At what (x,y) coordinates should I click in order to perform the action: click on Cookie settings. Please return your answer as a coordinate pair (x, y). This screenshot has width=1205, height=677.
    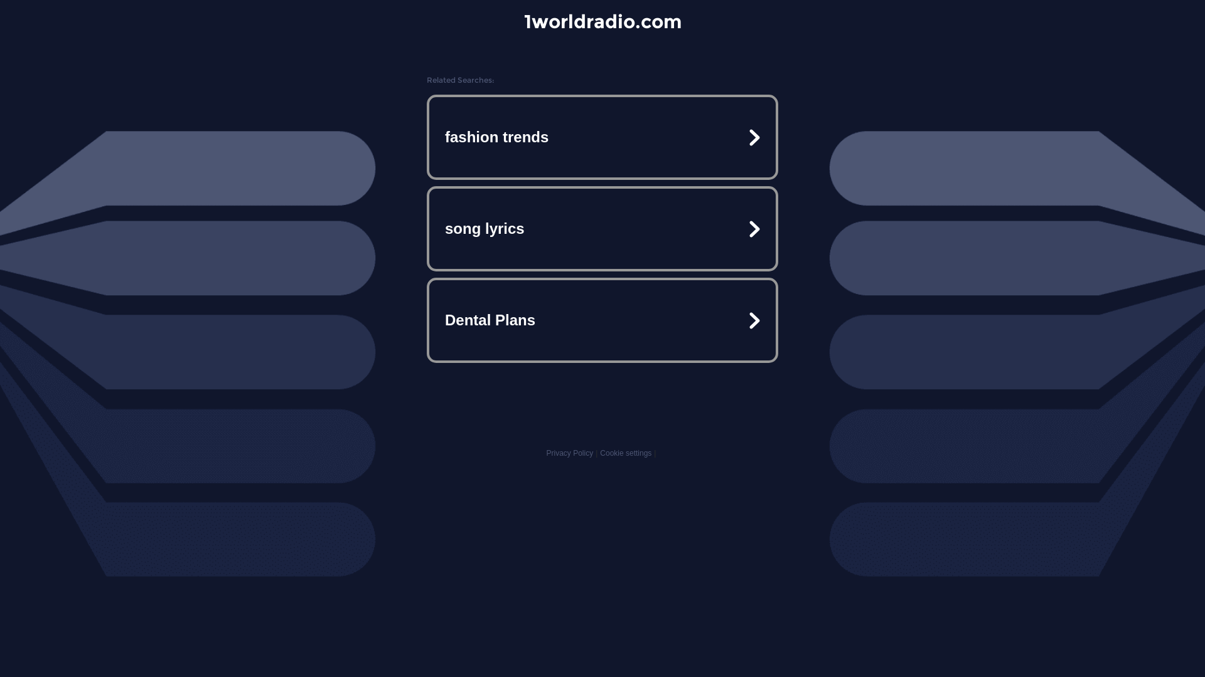
    Looking at the image, I should click on (626, 453).